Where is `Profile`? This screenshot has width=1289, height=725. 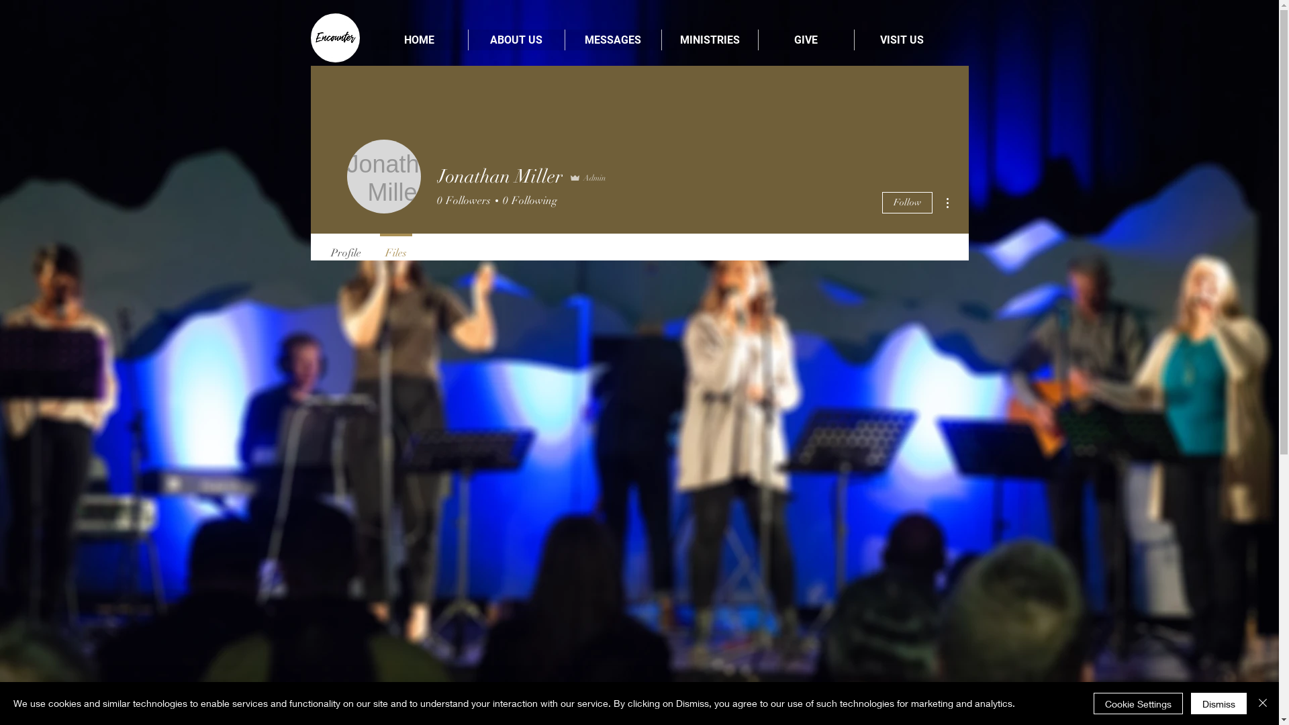 Profile is located at coordinates (345, 247).